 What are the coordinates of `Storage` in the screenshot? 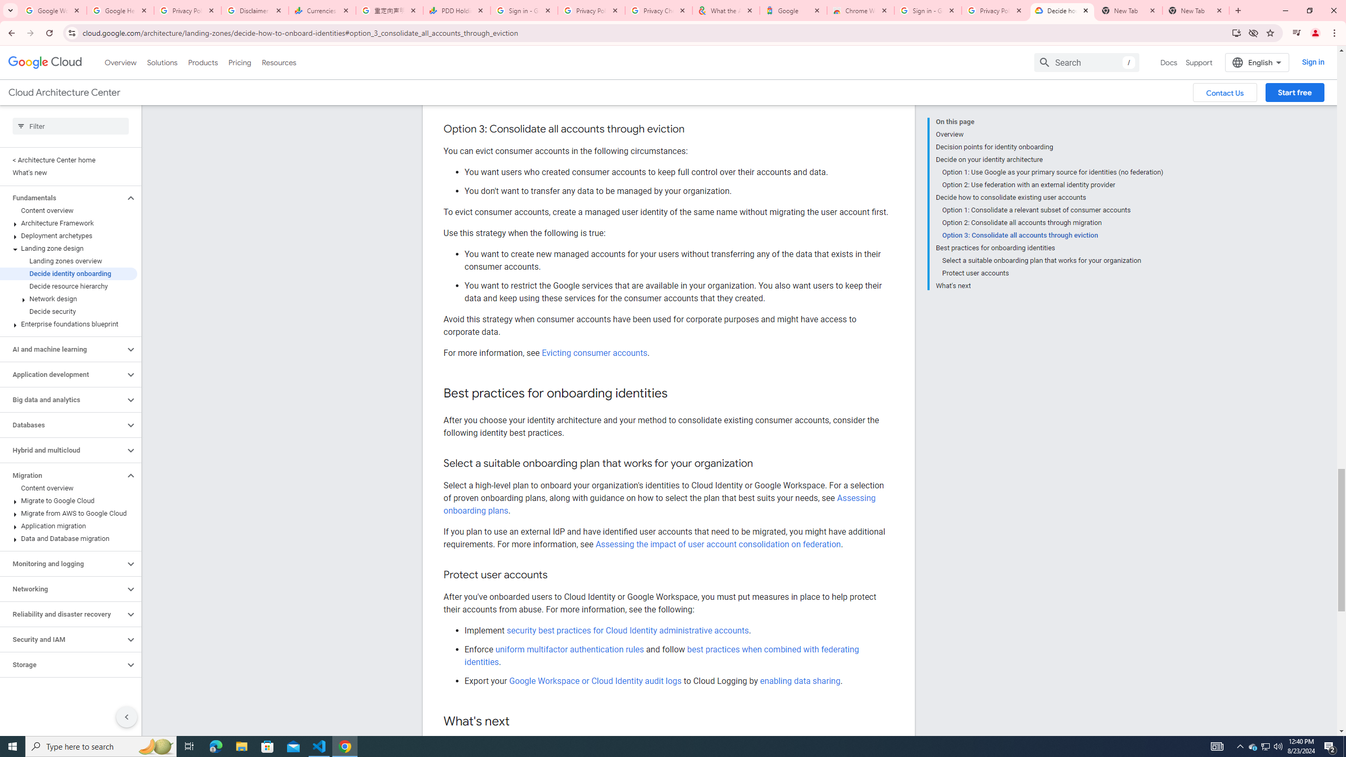 It's located at (63, 664).